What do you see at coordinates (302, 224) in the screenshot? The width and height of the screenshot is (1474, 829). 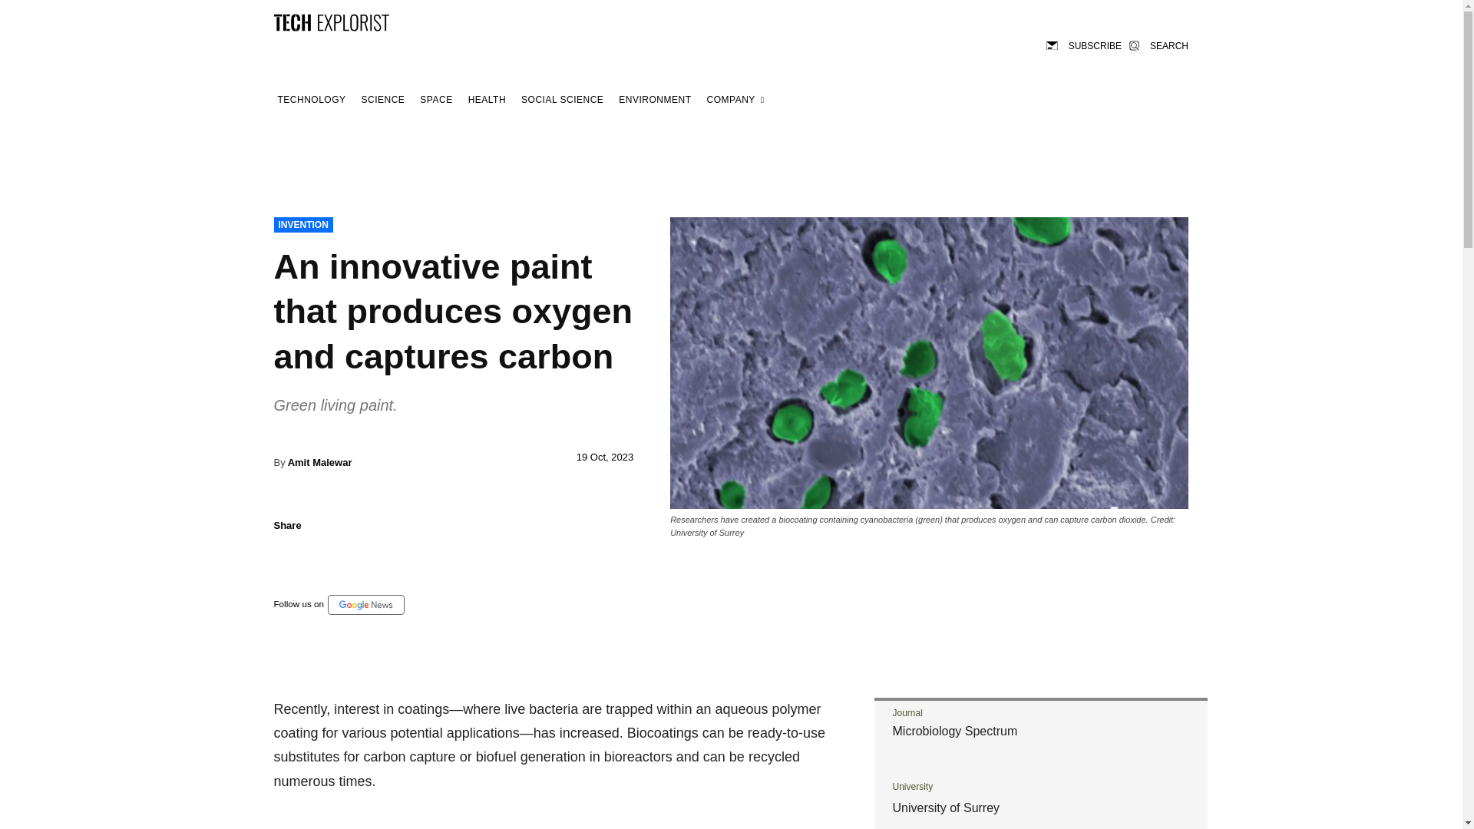 I see `INVENTION` at bounding box center [302, 224].